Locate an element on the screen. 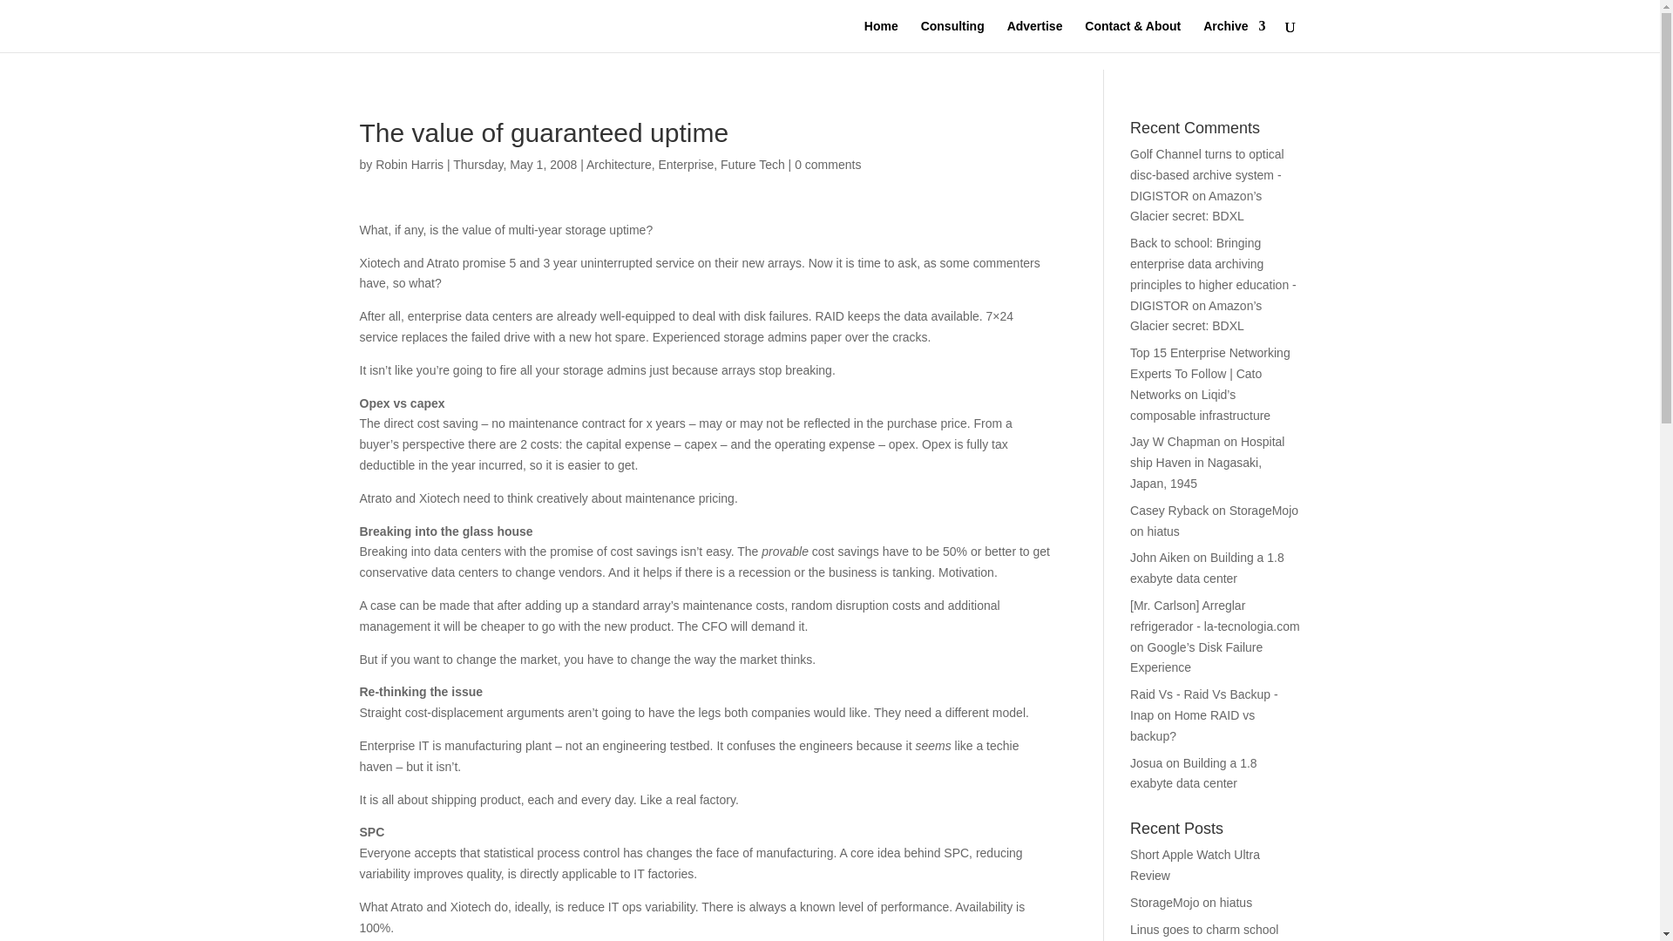 This screenshot has width=1673, height=941. StorageMojo on hiatus is located at coordinates (1190, 903).